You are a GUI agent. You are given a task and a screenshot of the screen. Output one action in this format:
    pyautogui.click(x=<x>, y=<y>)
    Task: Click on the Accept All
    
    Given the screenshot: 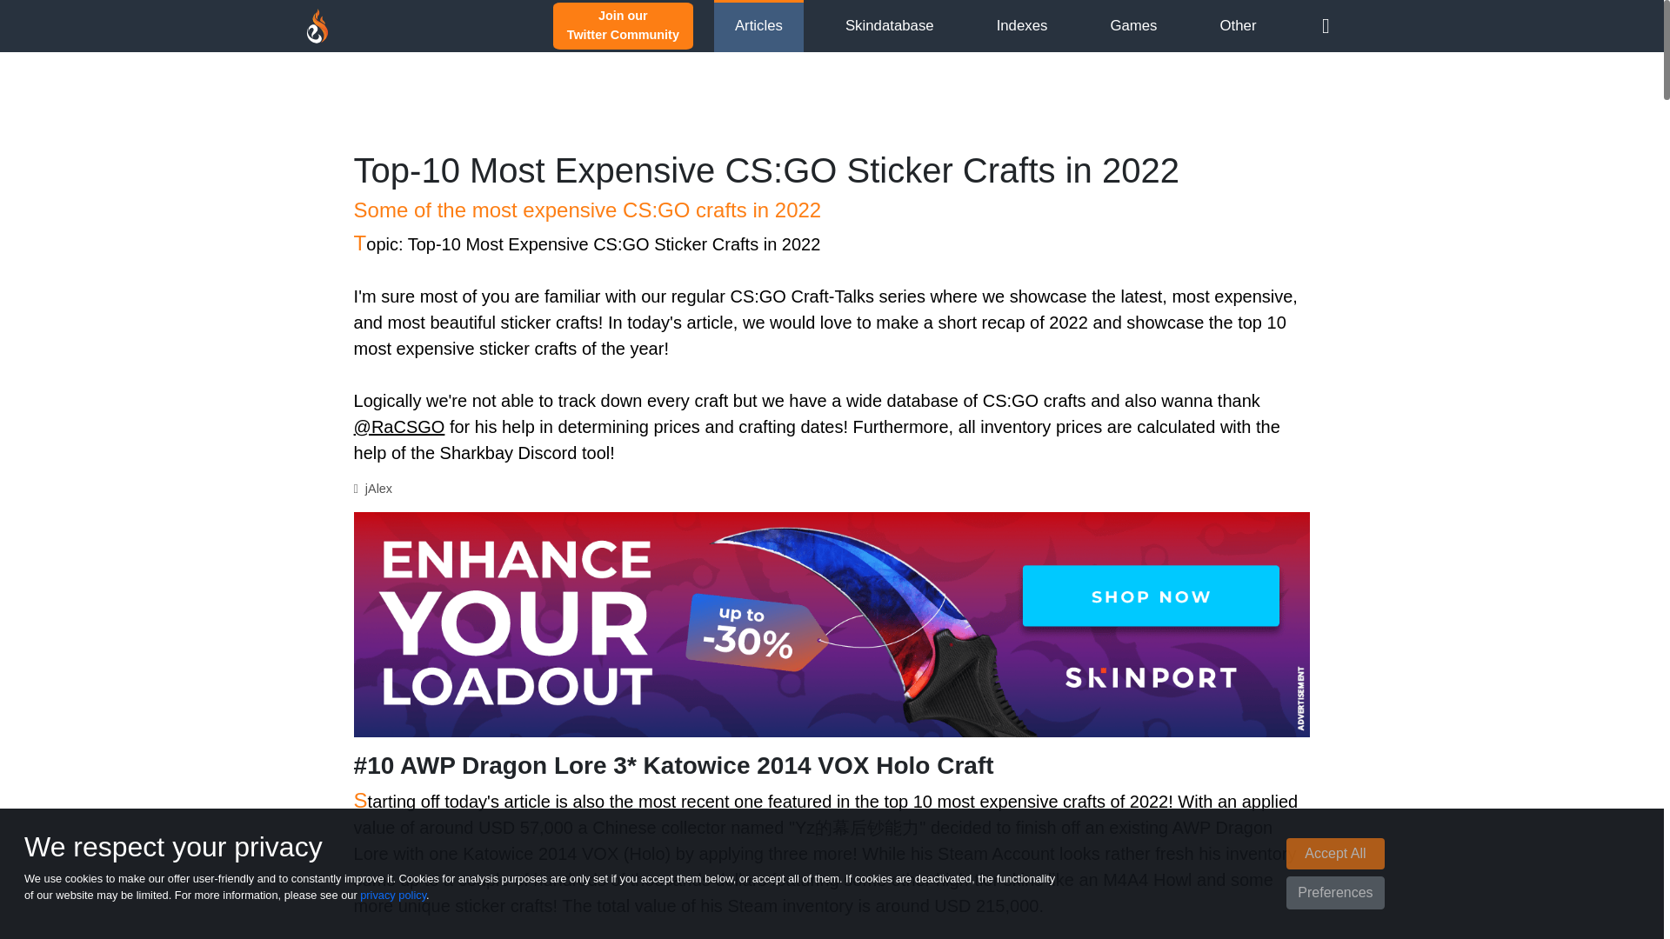 What is the action you would take?
    pyautogui.click(x=1334, y=854)
    